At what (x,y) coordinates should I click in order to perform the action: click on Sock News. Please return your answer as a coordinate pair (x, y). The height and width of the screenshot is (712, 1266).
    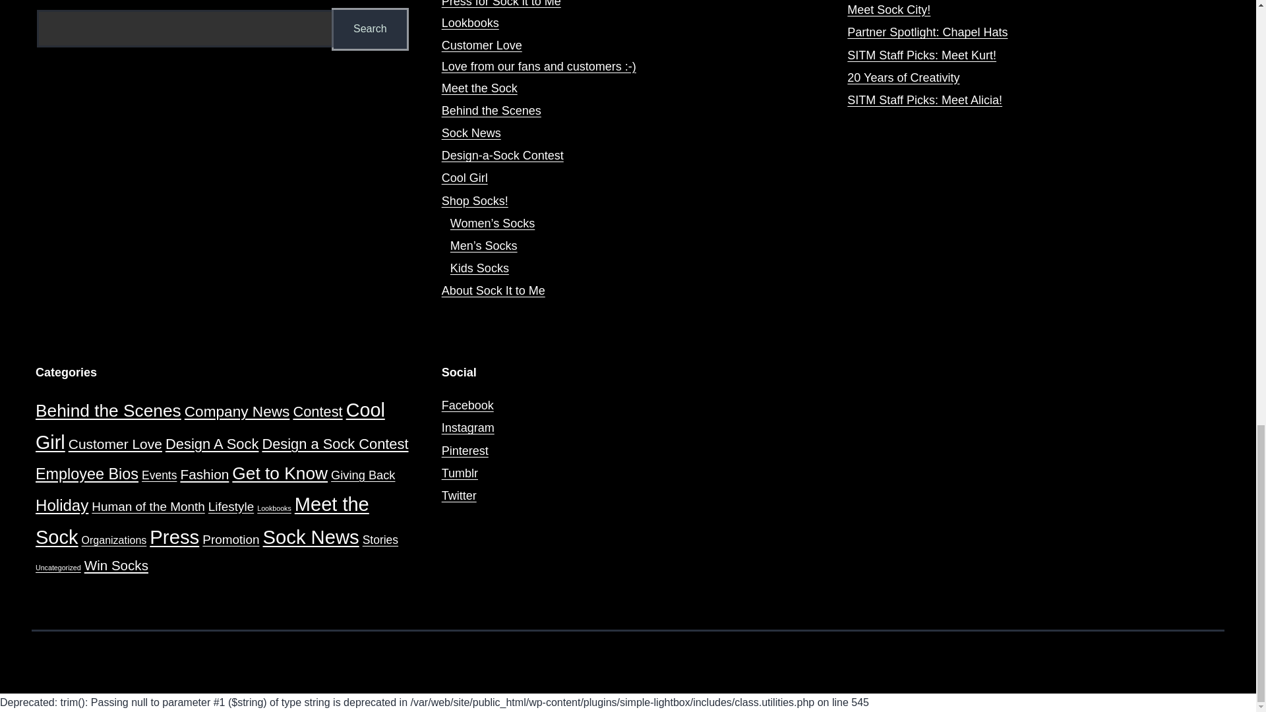
    Looking at the image, I should click on (471, 133).